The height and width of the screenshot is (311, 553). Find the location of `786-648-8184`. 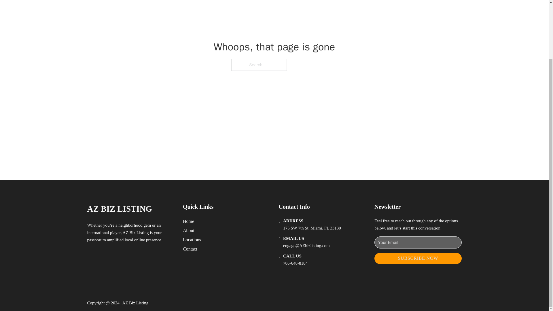

786-648-8184 is located at coordinates (295, 263).